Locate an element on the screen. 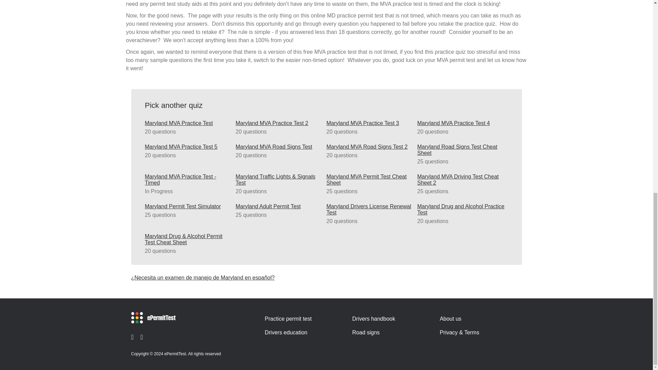  Maryland MVA Practice Test 2 is located at coordinates (279, 123).